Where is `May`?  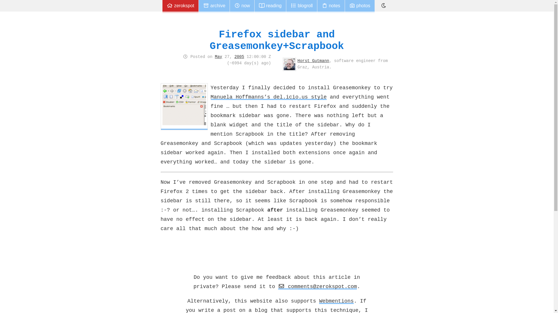
May is located at coordinates (219, 57).